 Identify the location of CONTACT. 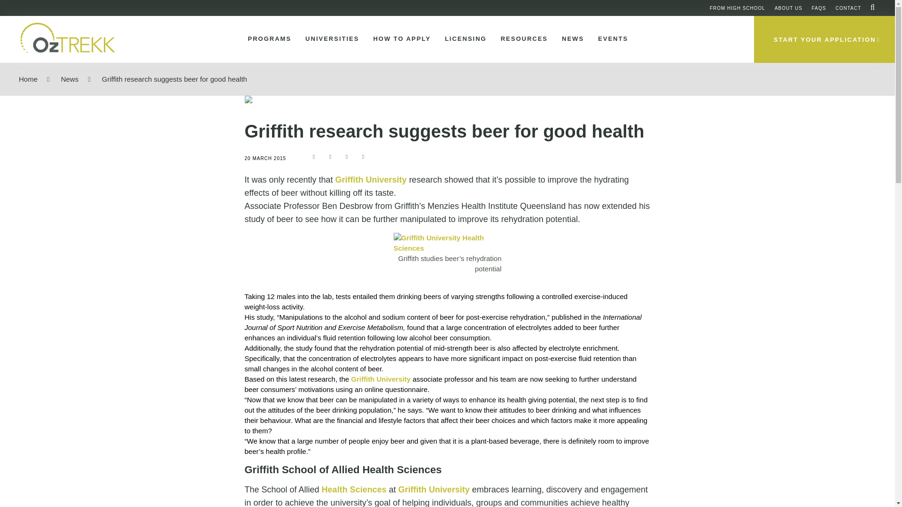
(848, 8).